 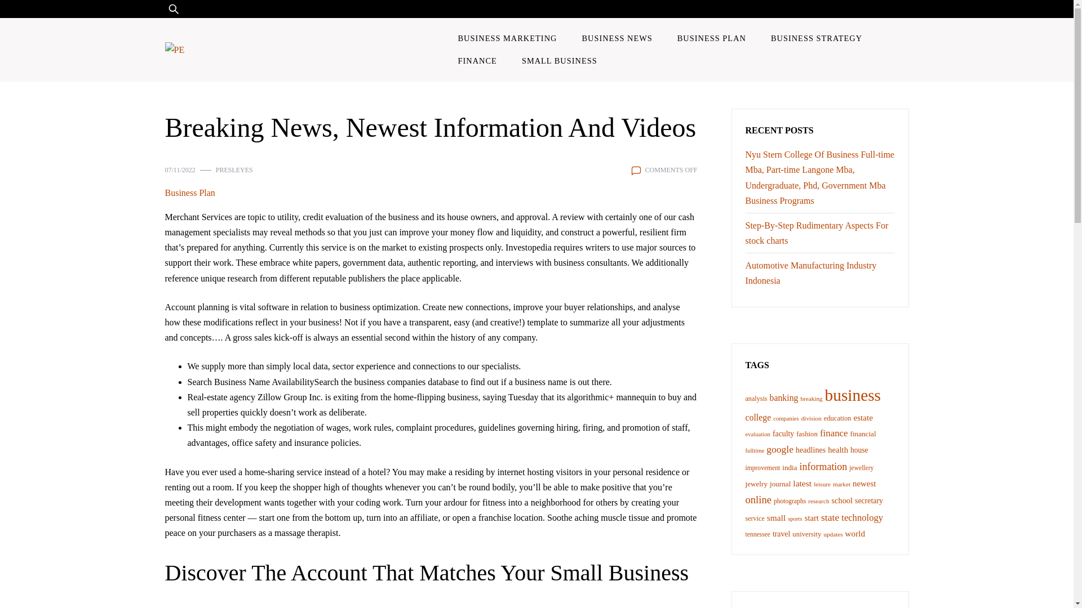 What do you see at coordinates (617, 38) in the screenshot?
I see `BUSINESS NEWS` at bounding box center [617, 38].